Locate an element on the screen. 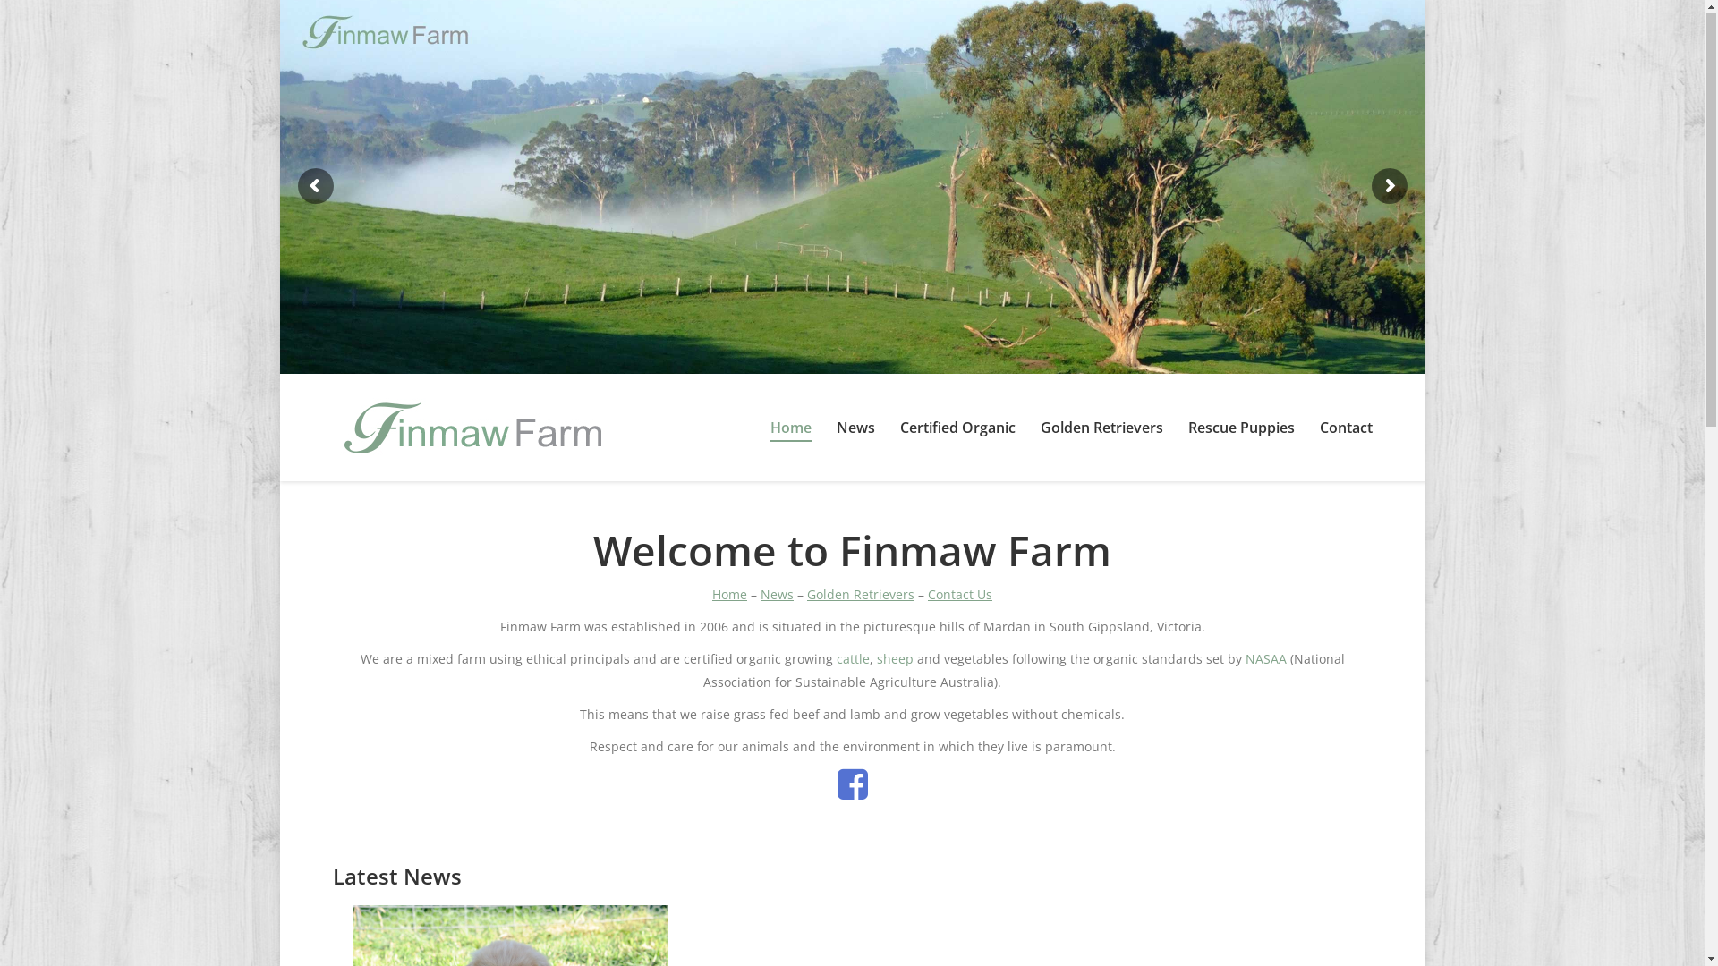 The height and width of the screenshot is (966, 1718). Certified Organic is located at coordinates (957, 429).